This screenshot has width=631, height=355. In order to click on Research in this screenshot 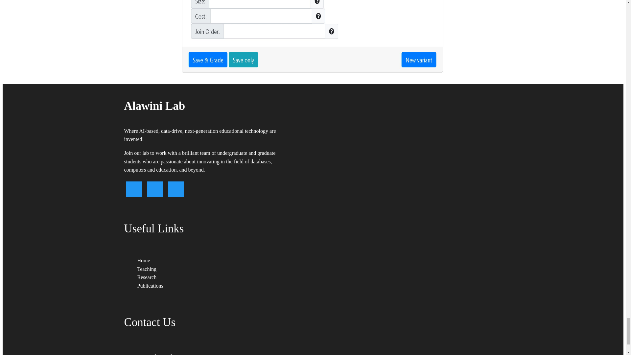, I will do `click(147, 277)`.